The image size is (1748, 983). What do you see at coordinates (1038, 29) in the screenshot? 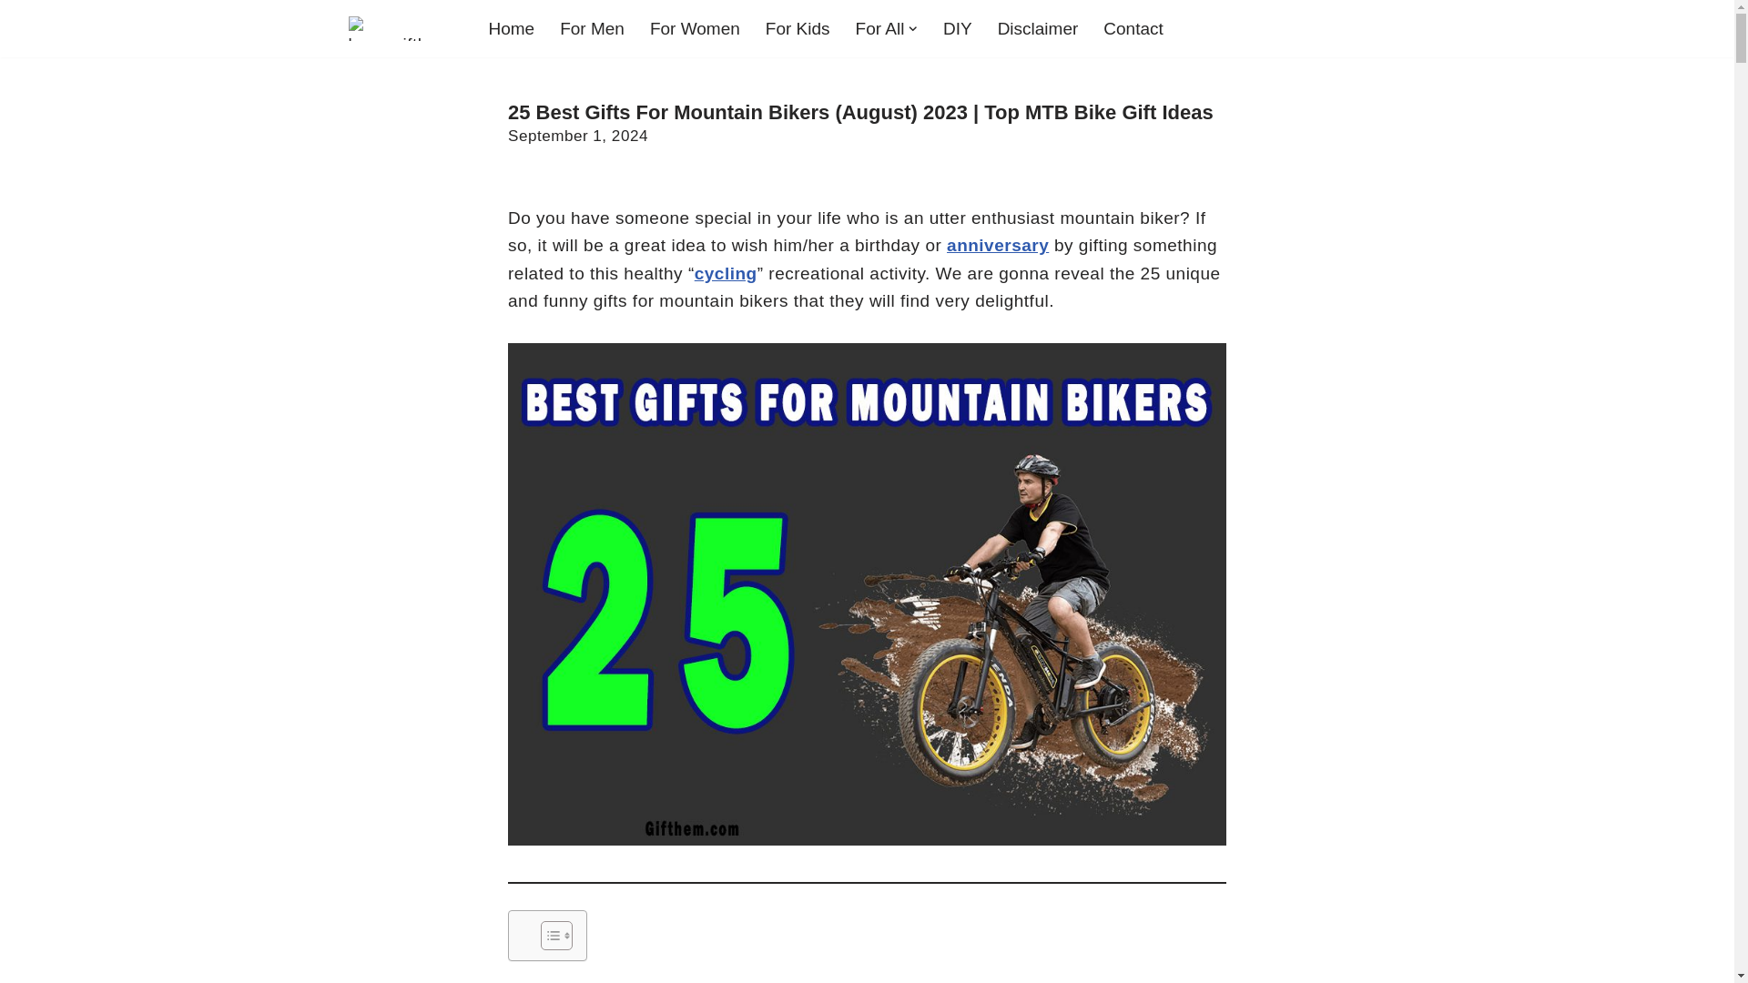
I see `Disclaimer` at bounding box center [1038, 29].